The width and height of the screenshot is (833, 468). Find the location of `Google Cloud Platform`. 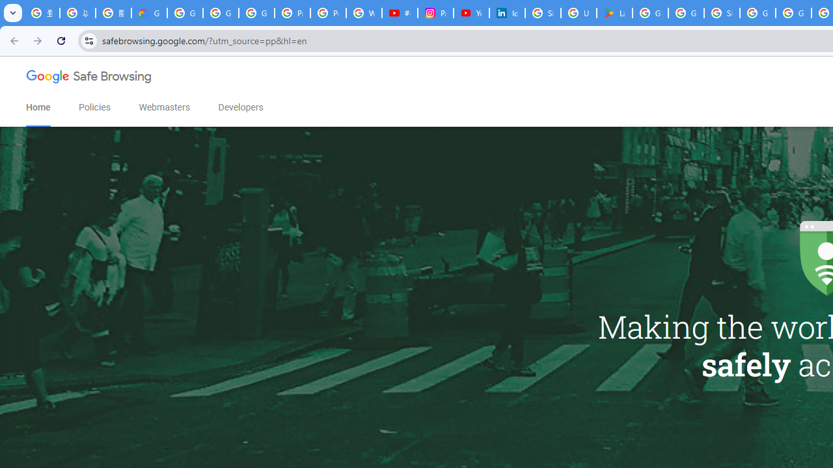

Google Cloud Platform is located at coordinates (793, 13).